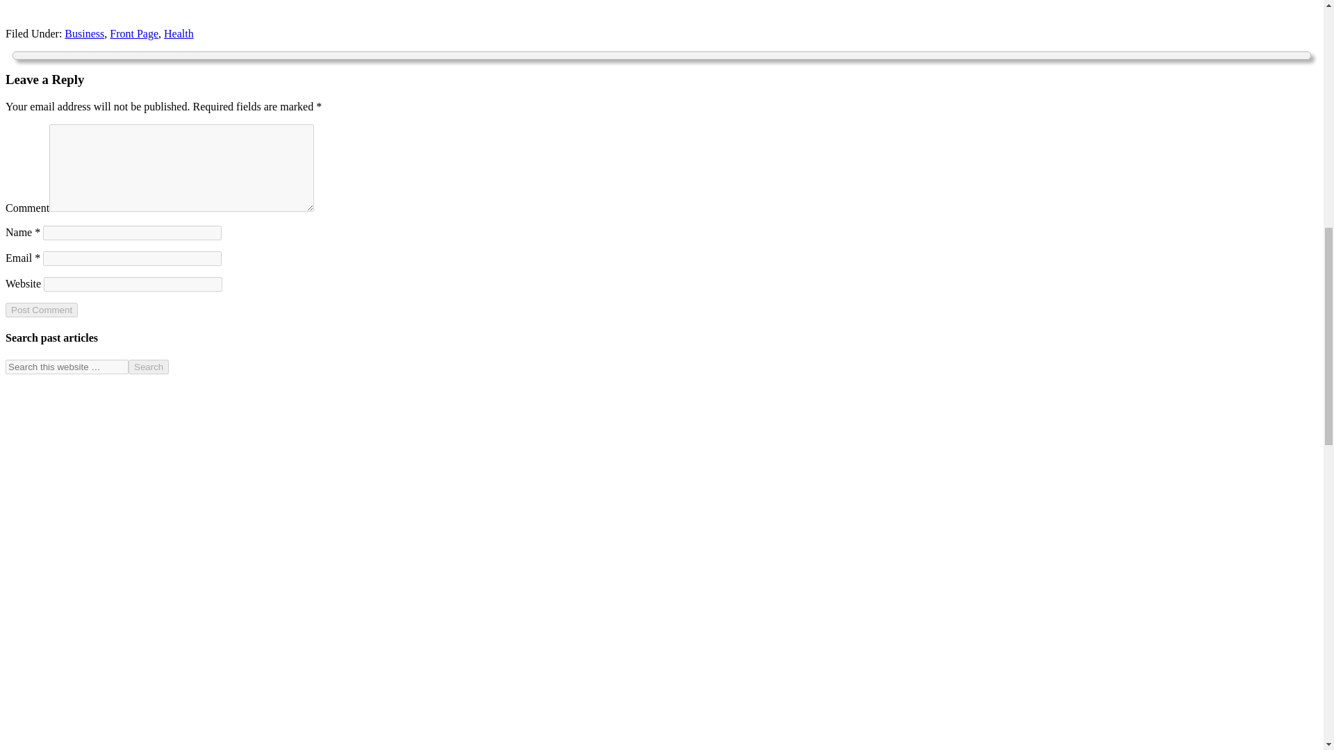 The width and height of the screenshot is (1334, 750). I want to click on Share on Reddit, so click(133, 7).